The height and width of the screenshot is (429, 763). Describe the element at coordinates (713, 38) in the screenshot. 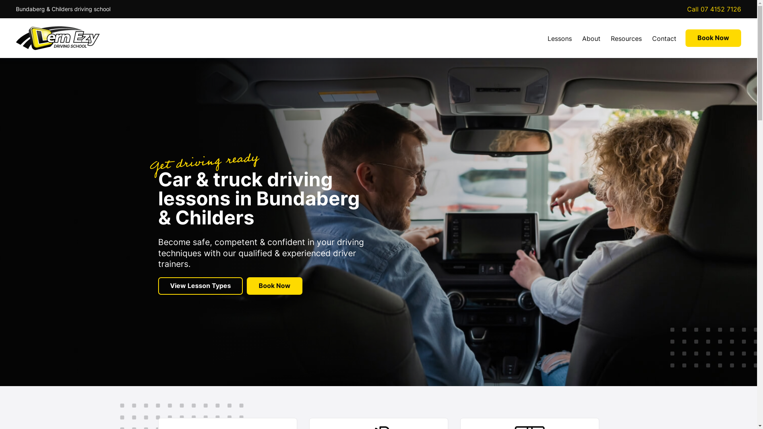

I see `Book Now` at that location.